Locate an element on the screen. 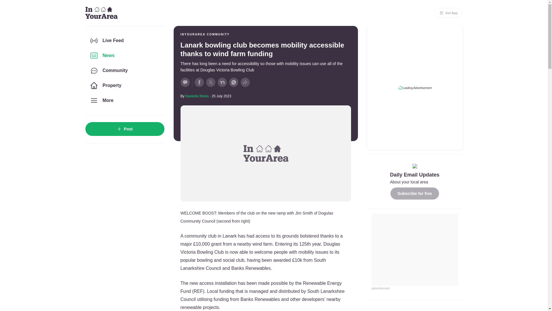 Image resolution: width=552 pixels, height=311 pixels. Get App is located at coordinates (448, 13).